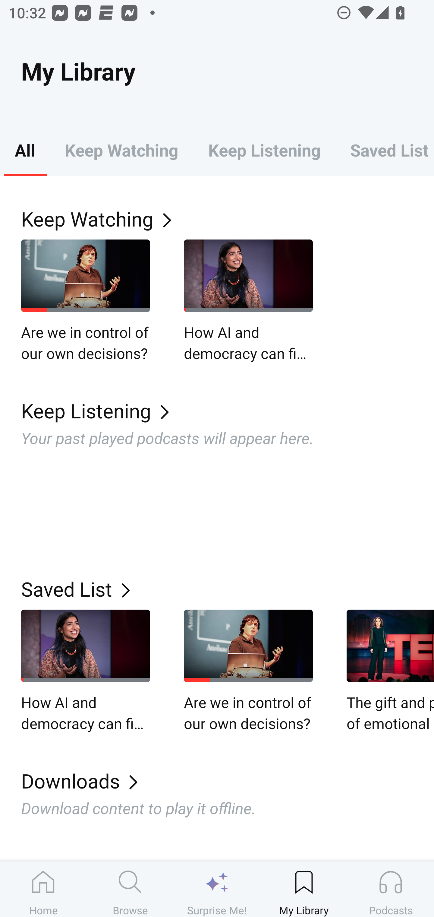 The image size is (434, 917). I want to click on Downloads, so click(228, 781).